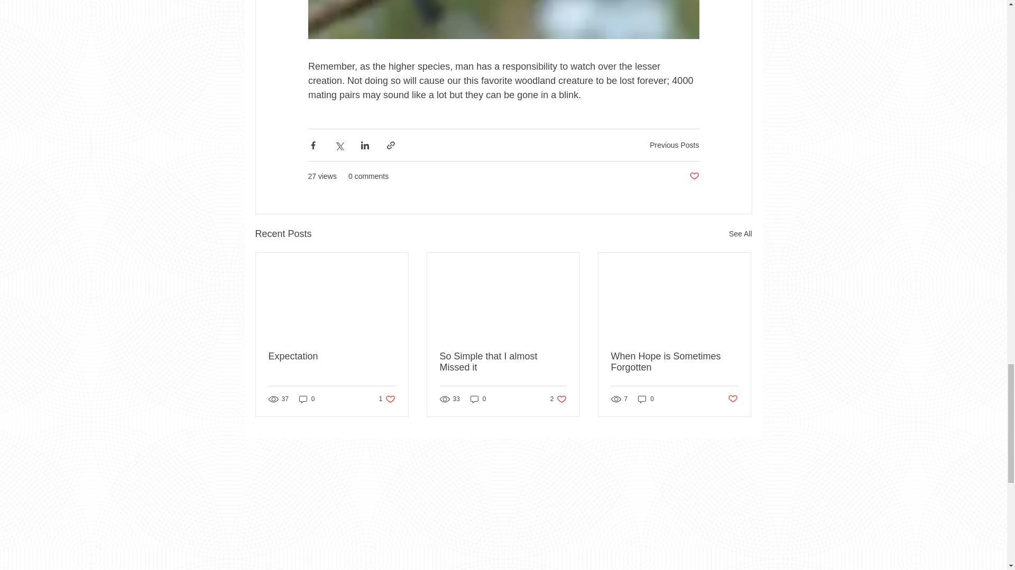  I want to click on So Simple that I almost Missed it, so click(387, 399).